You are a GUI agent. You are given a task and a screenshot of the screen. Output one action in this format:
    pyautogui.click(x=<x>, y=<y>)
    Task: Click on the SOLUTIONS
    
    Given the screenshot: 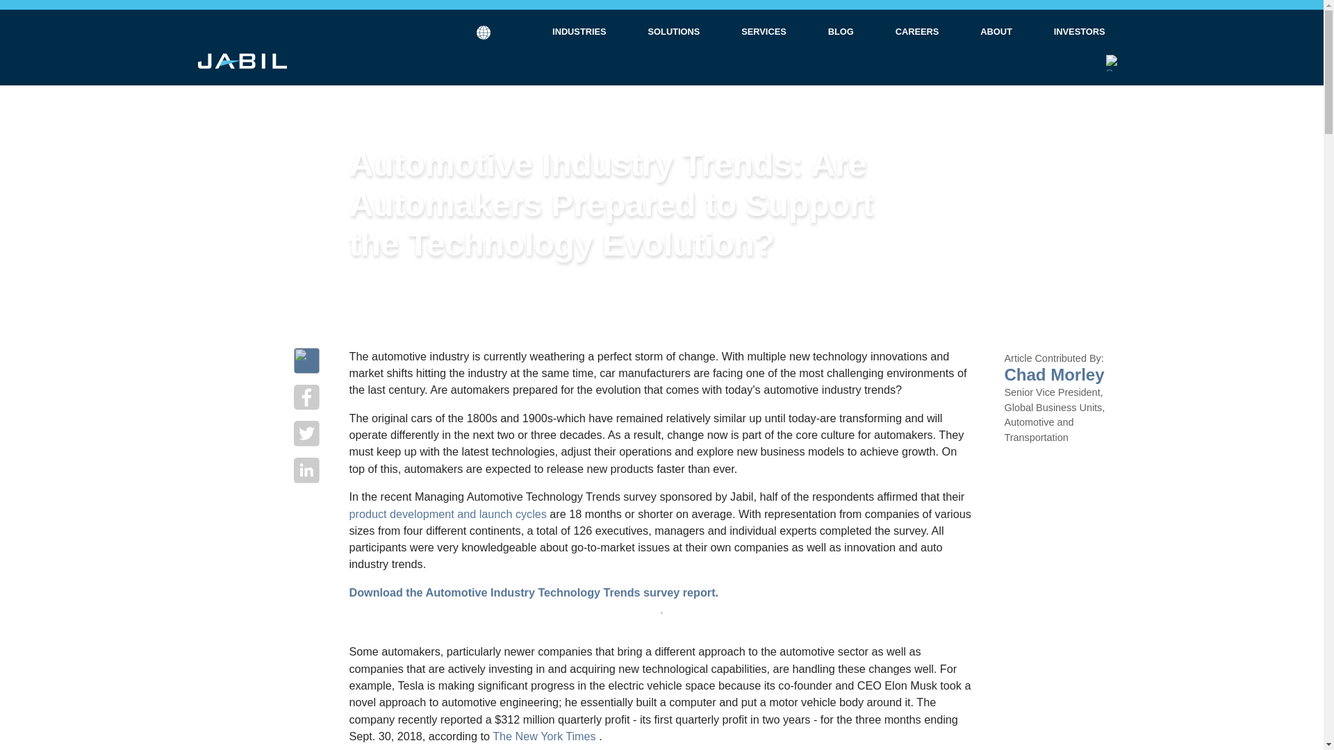 What is the action you would take?
    pyautogui.click(x=674, y=32)
    